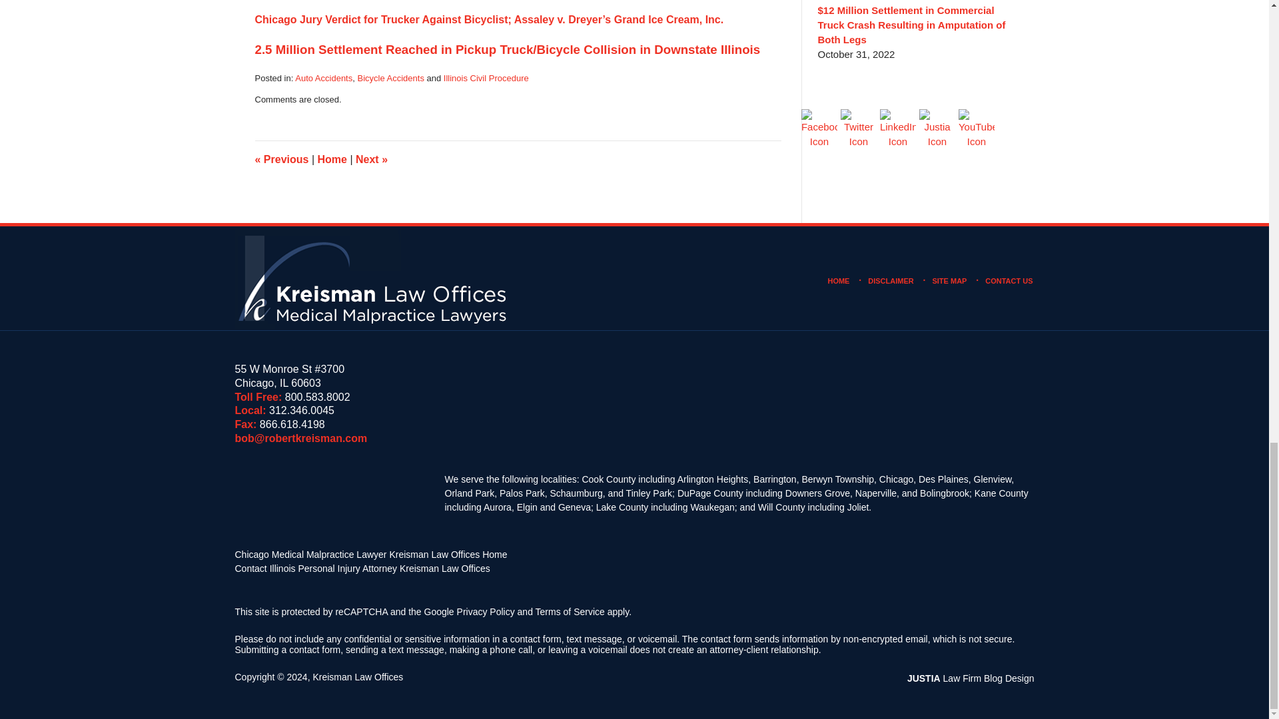 This screenshot has width=1279, height=719. Describe the element at coordinates (390, 79) in the screenshot. I see `View all posts in Bicycle Accidents` at that location.